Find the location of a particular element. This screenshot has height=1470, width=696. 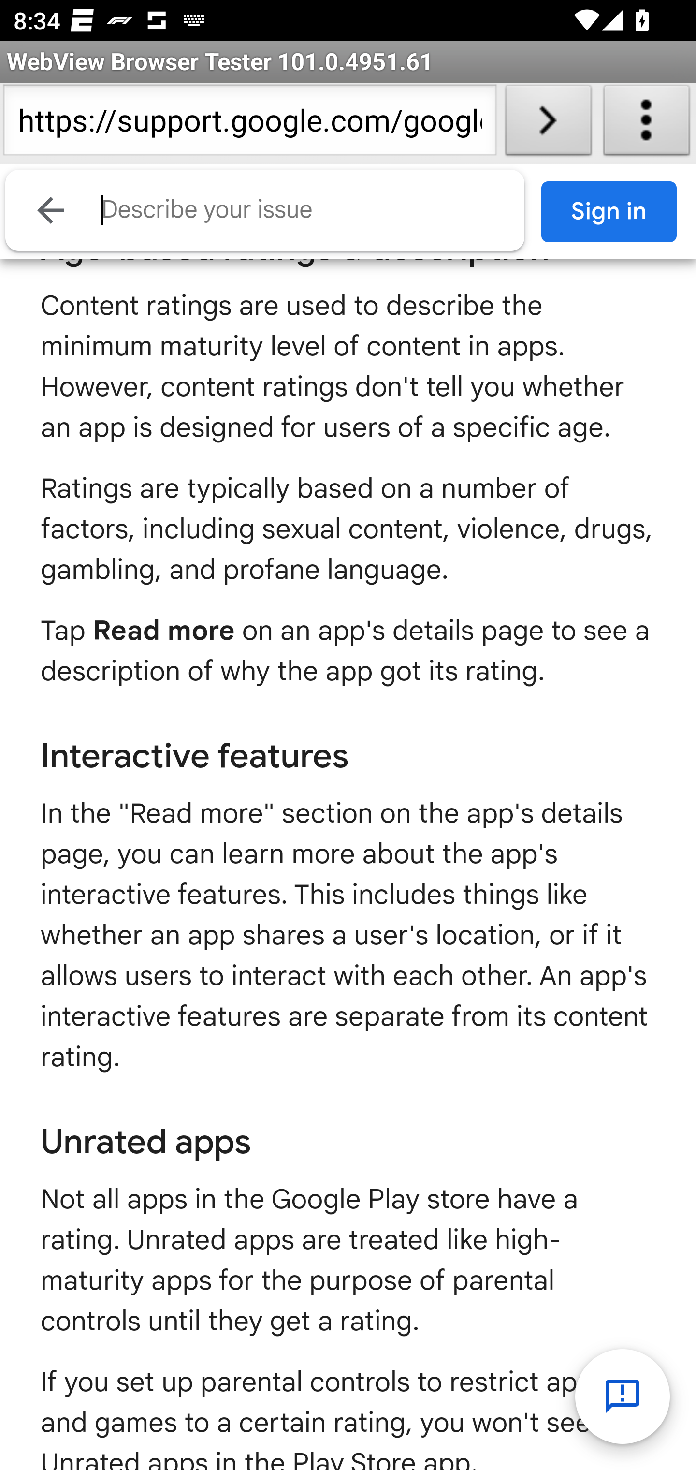

Load URL is located at coordinates (548, 124).